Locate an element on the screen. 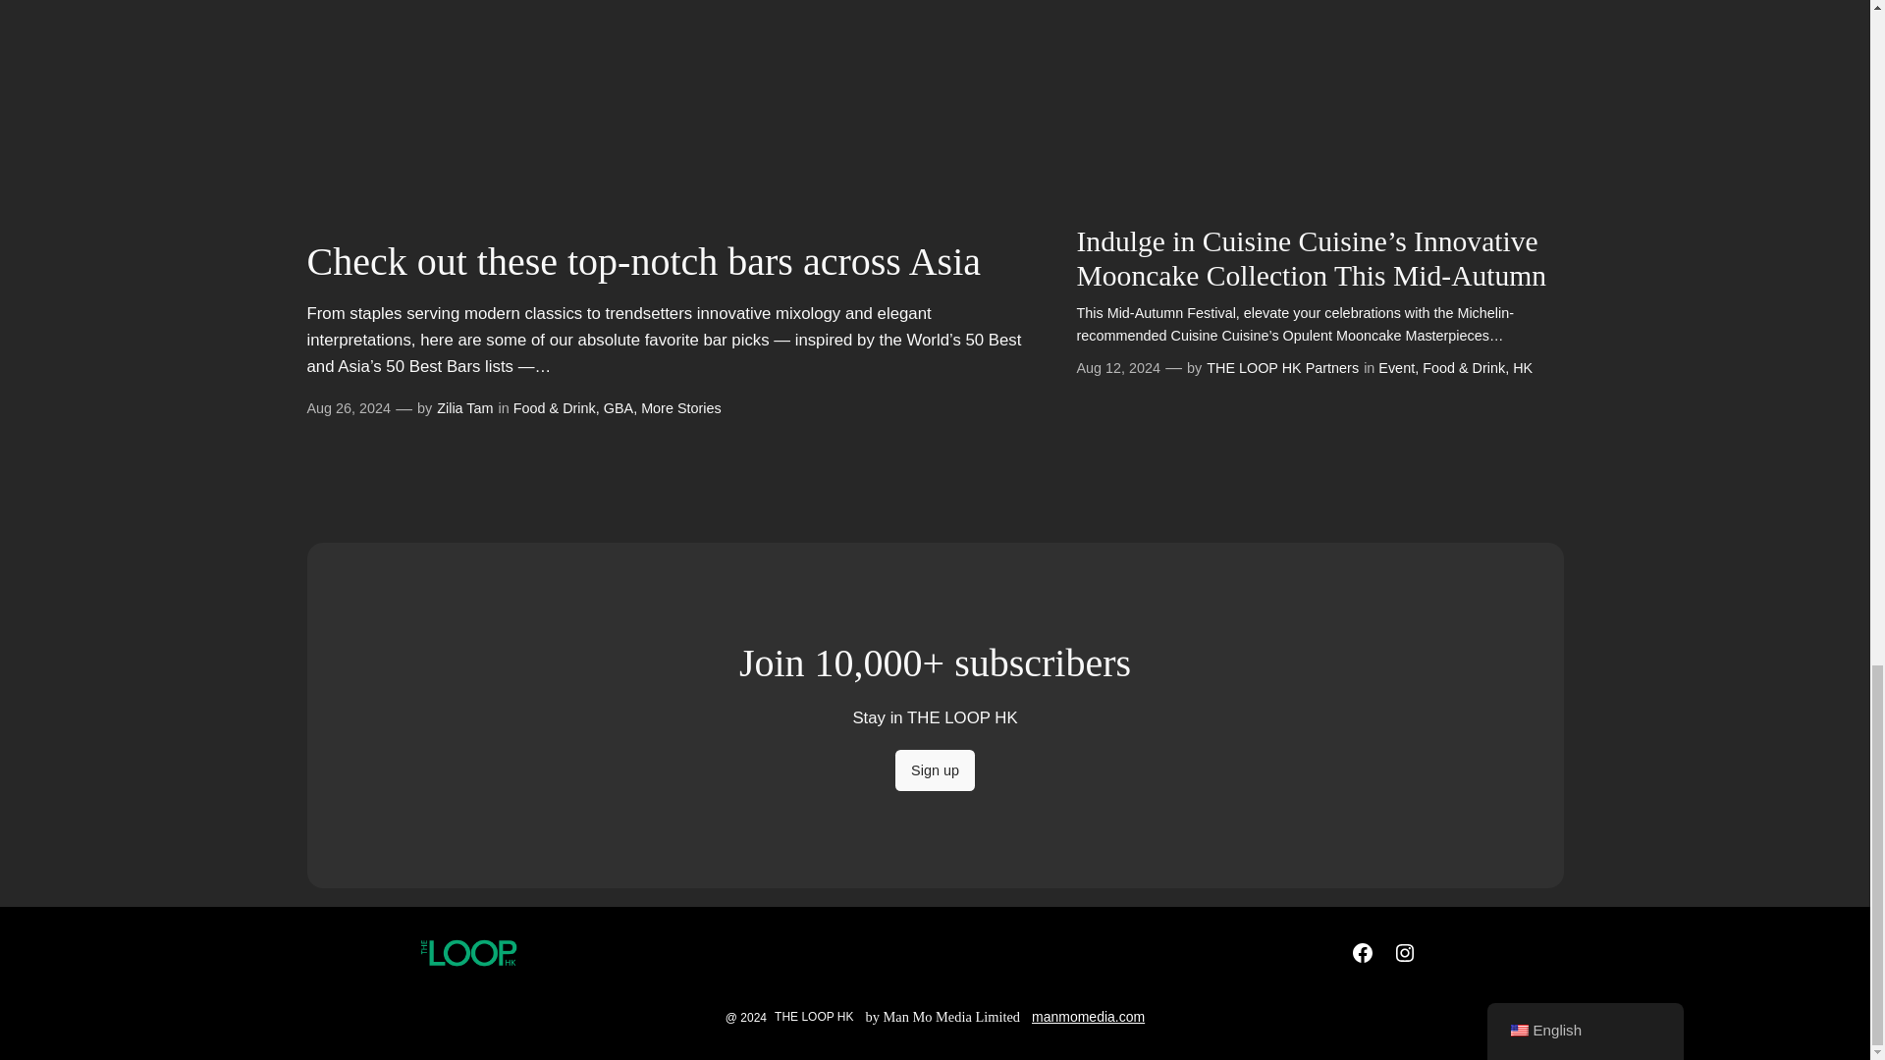 The image size is (1885, 1060). Aug 26, 2024 is located at coordinates (348, 408).